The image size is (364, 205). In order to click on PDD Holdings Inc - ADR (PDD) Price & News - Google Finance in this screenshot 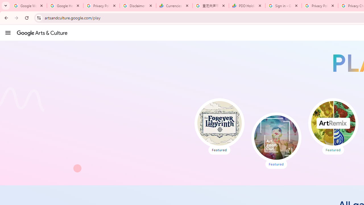, I will do `click(247, 6)`.